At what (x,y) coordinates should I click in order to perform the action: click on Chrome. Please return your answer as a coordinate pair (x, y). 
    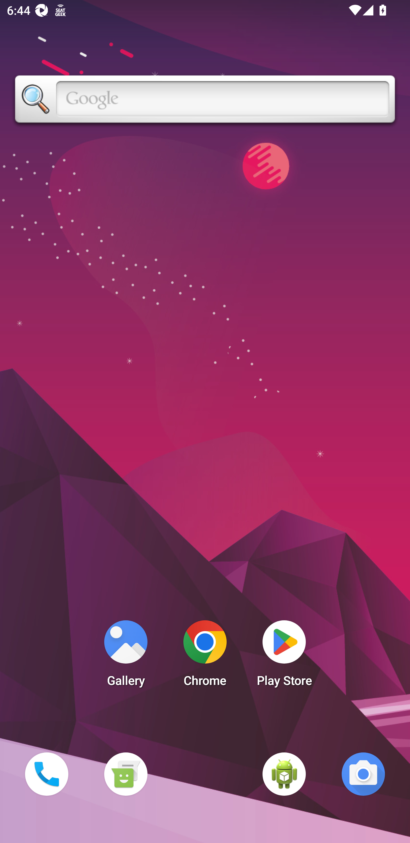
    Looking at the image, I should click on (205, 656).